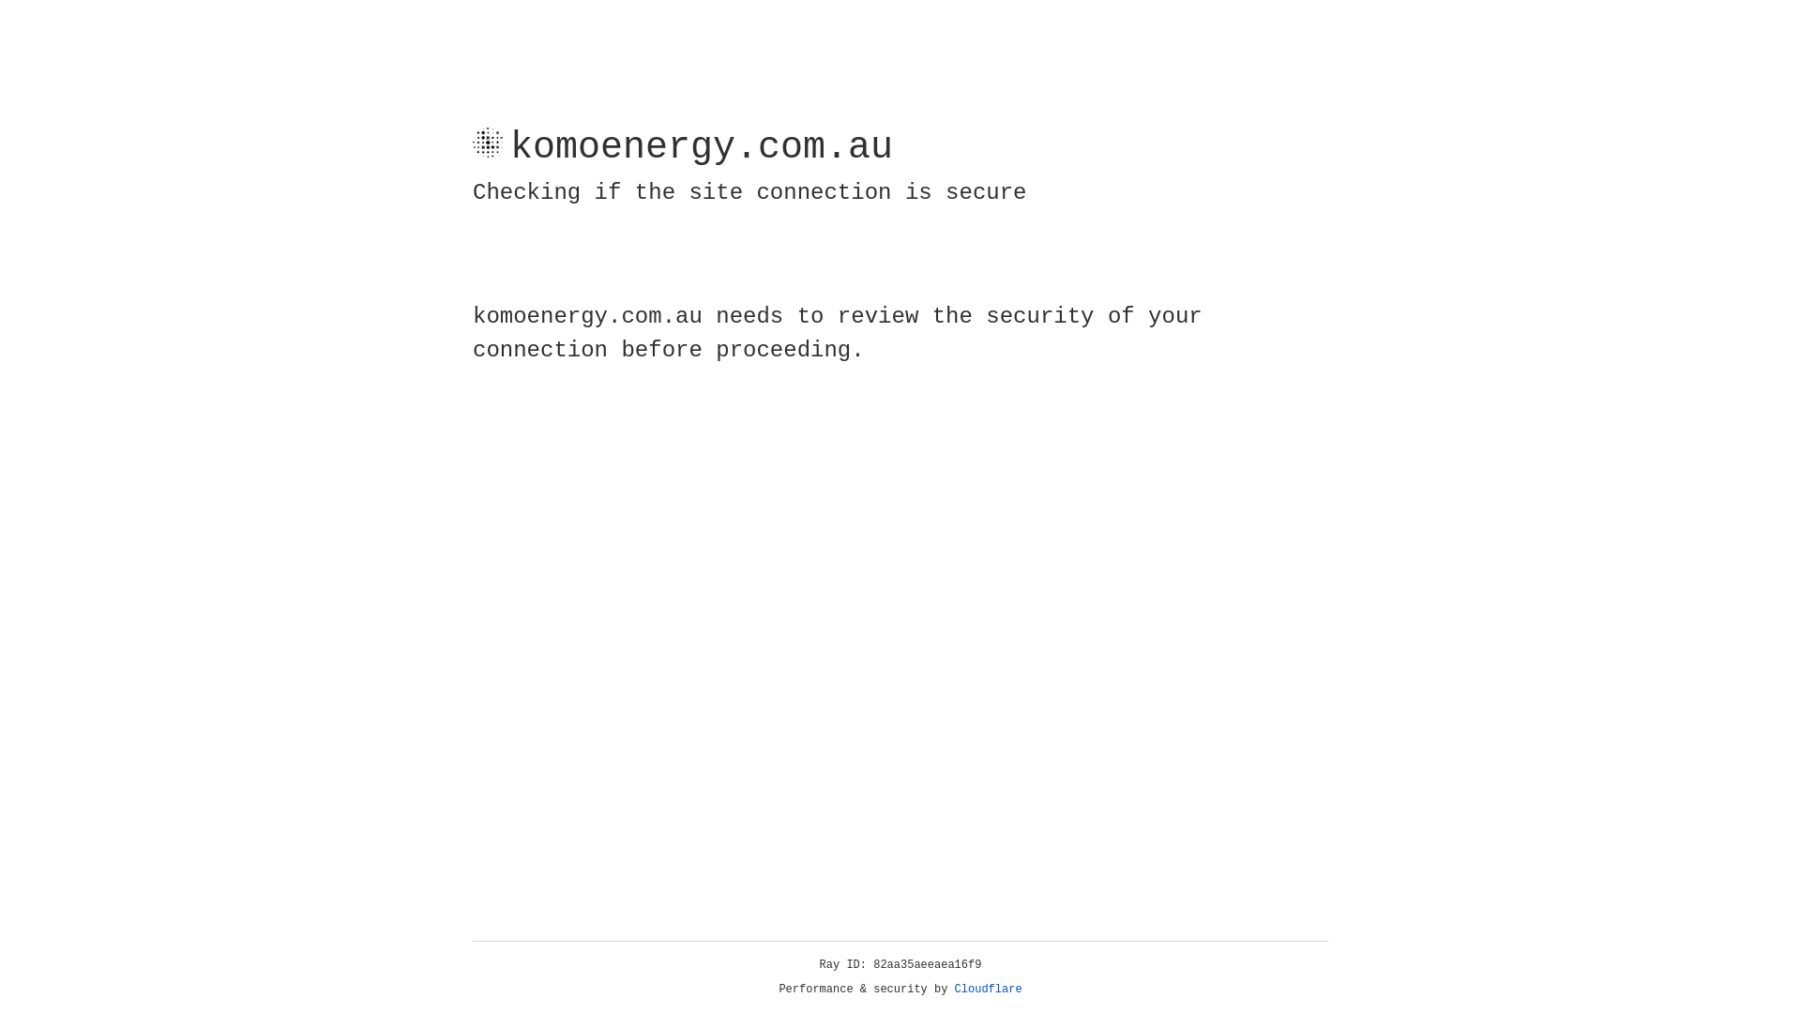 The height and width of the screenshot is (1013, 1801). I want to click on Cloudflare, so click(989, 990).